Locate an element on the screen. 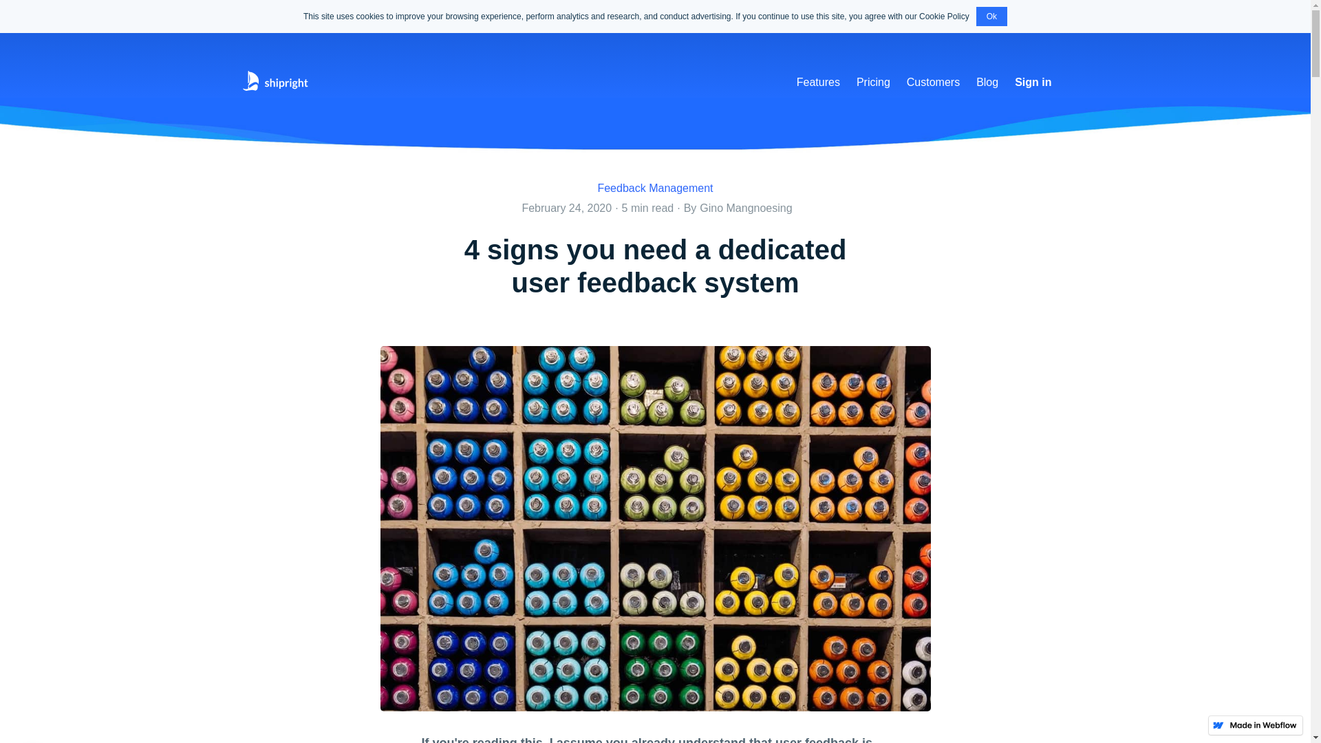  Features is located at coordinates (818, 83).